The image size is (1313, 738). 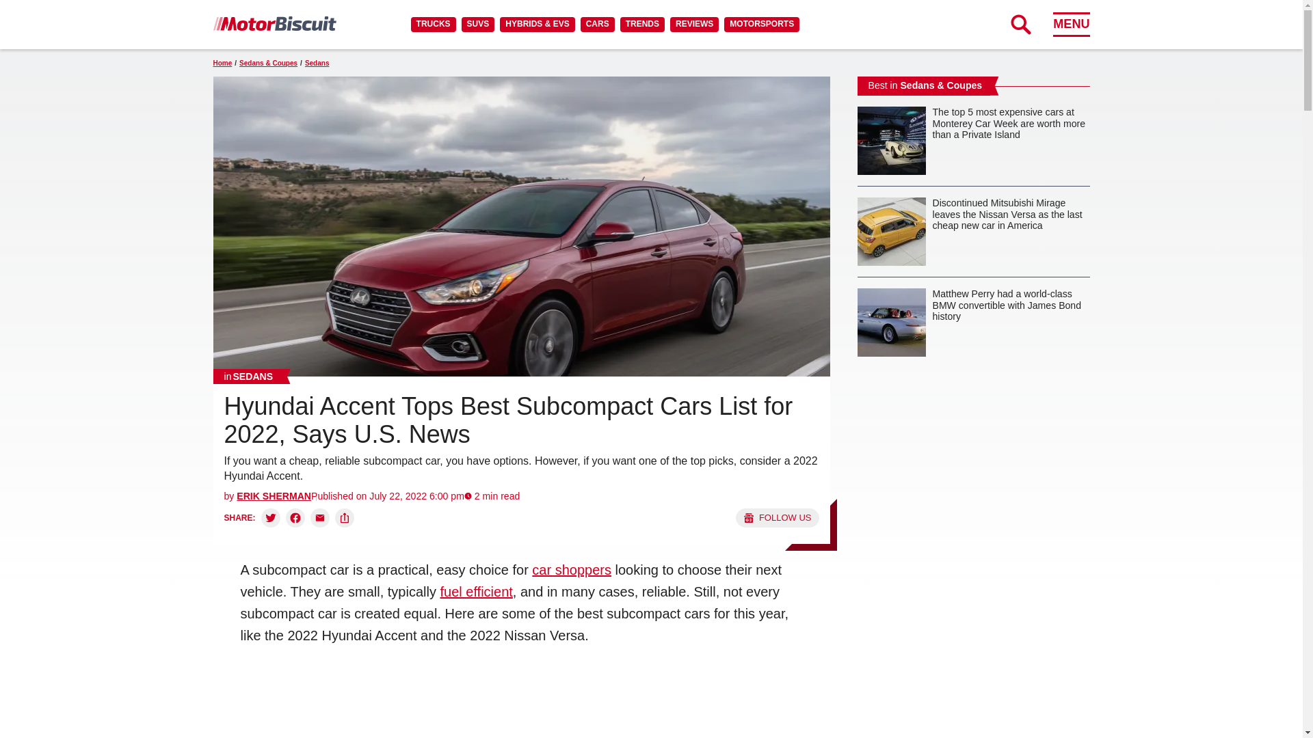 What do you see at coordinates (641, 24) in the screenshot?
I see `TRENDS` at bounding box center [641, 24].